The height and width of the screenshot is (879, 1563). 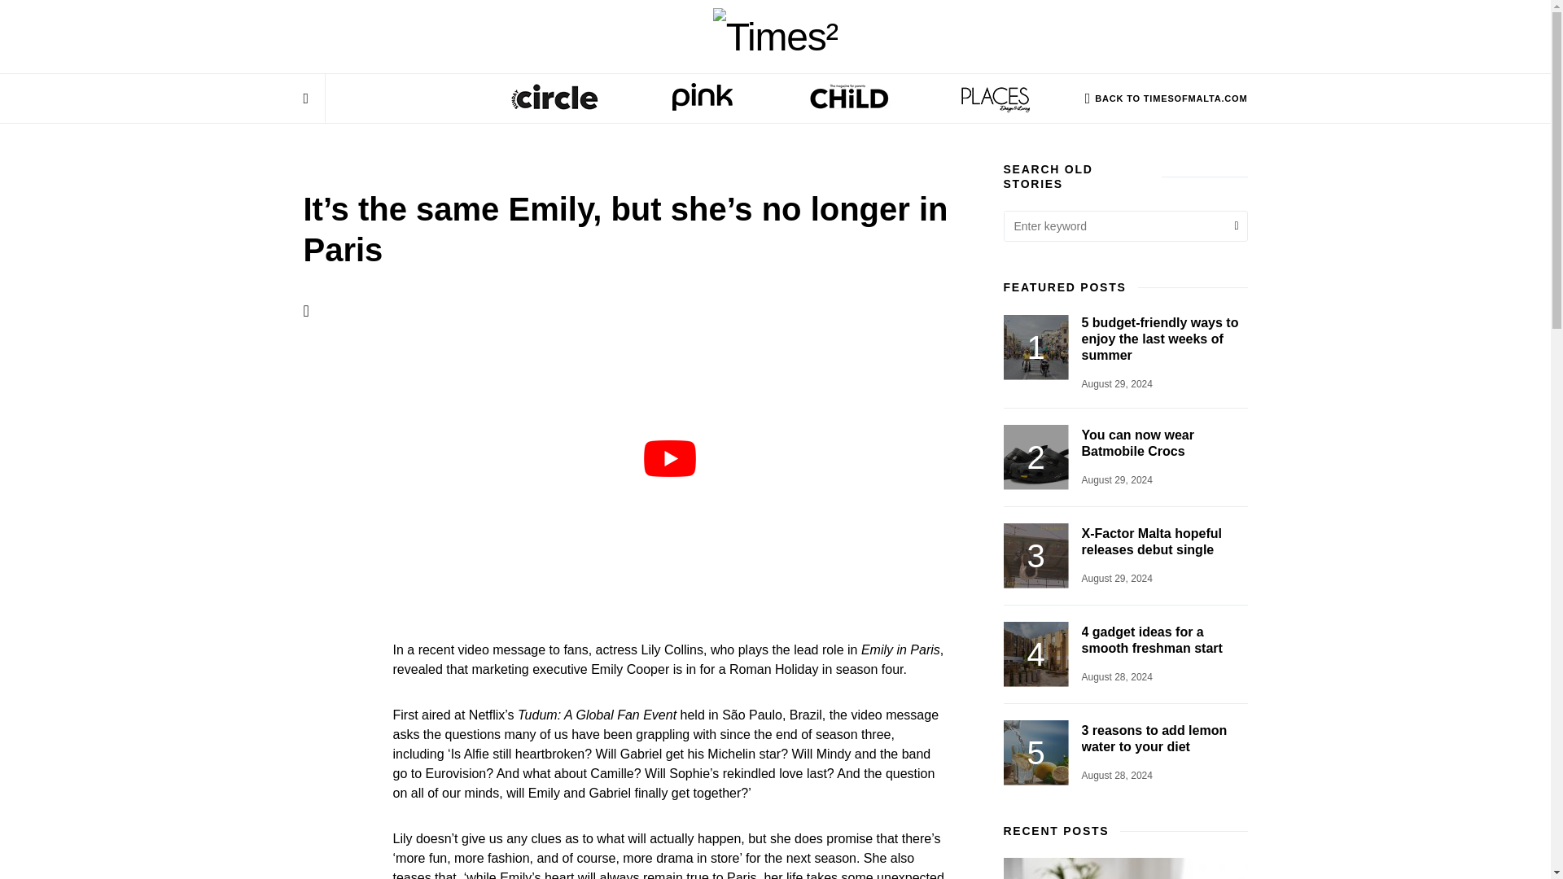 I want to click on PINK, so click(x=702, y=104).